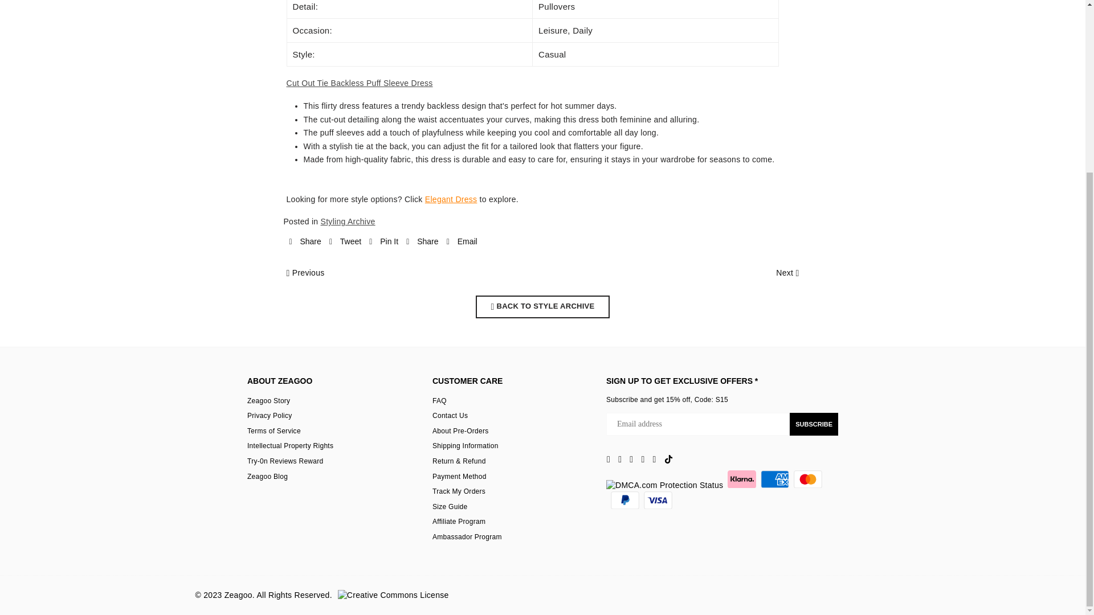 This screenshot has width=1094, height=615. What do you see at coordinates (774, 479) in the screenshot?
I see `American Express` at bounding box center [774, 479].